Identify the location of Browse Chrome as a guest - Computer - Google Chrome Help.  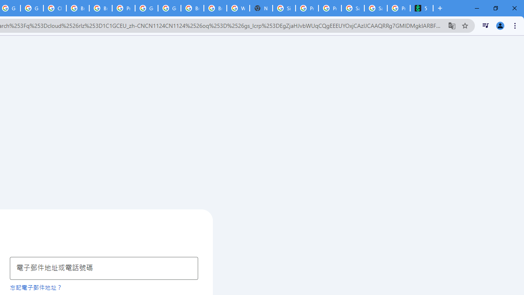
(215, 8).